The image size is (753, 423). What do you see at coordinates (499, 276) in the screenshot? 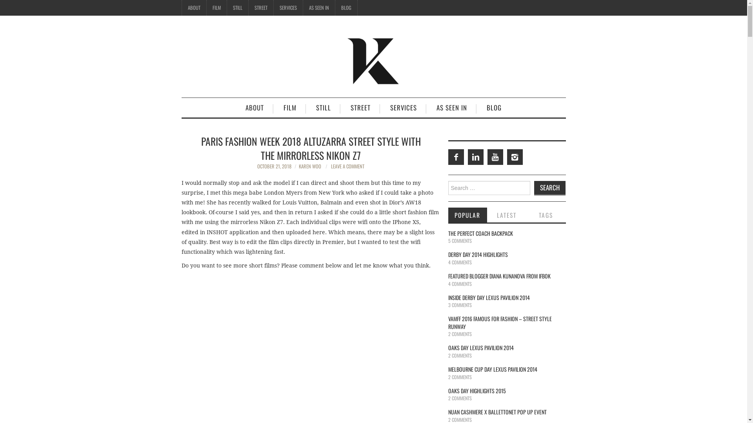
I see `FEATURED BLOGGER DIANA KUNANOVA FROM IFBOK` at bounding box center [499, 276].